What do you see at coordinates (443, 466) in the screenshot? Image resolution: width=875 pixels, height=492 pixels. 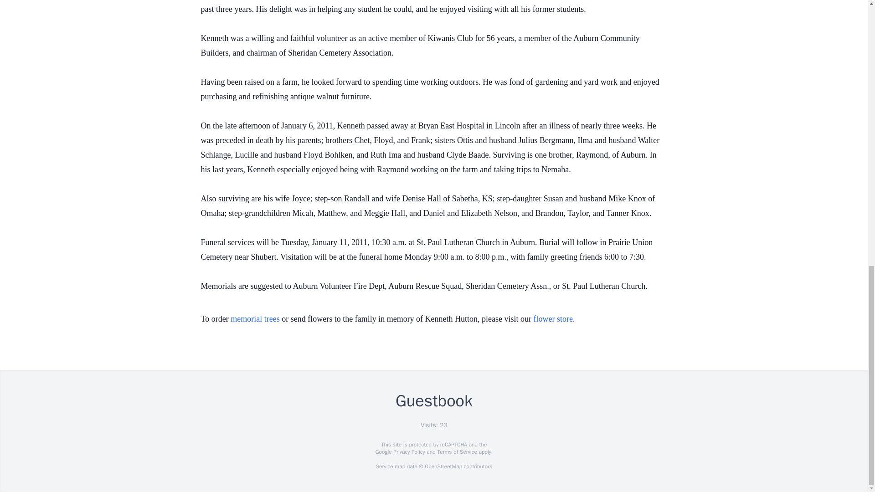 I see `OpenStreetMap` at bounding box center [443, 466].